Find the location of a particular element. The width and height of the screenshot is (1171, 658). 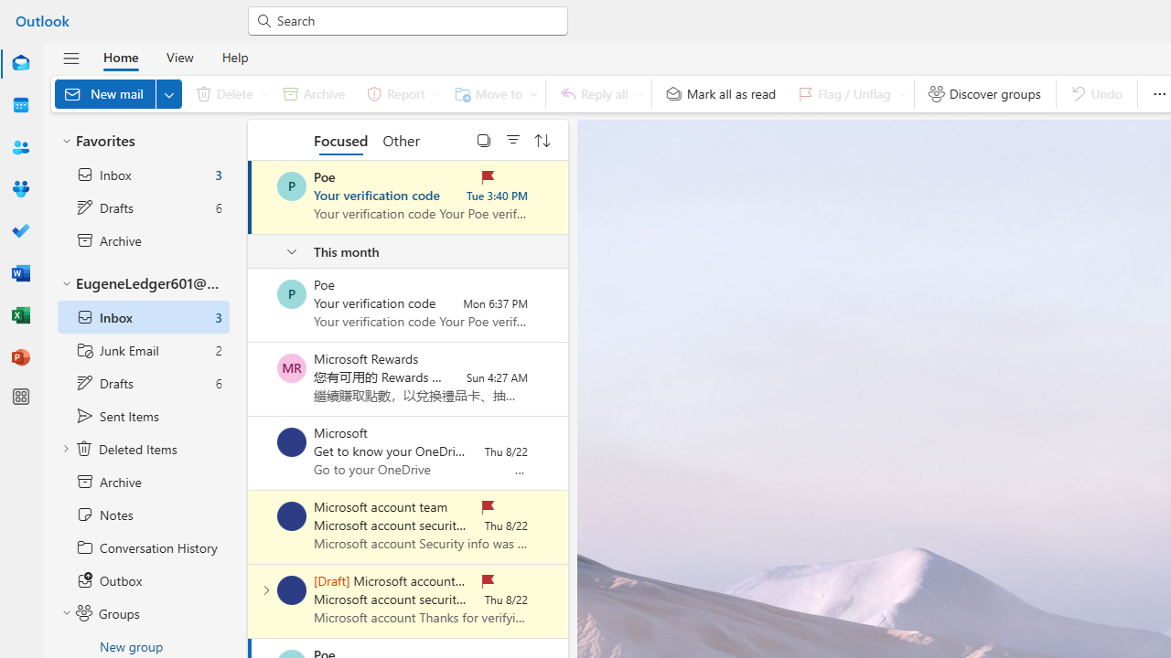

PowerPoint is located at coordinates (20, 356).